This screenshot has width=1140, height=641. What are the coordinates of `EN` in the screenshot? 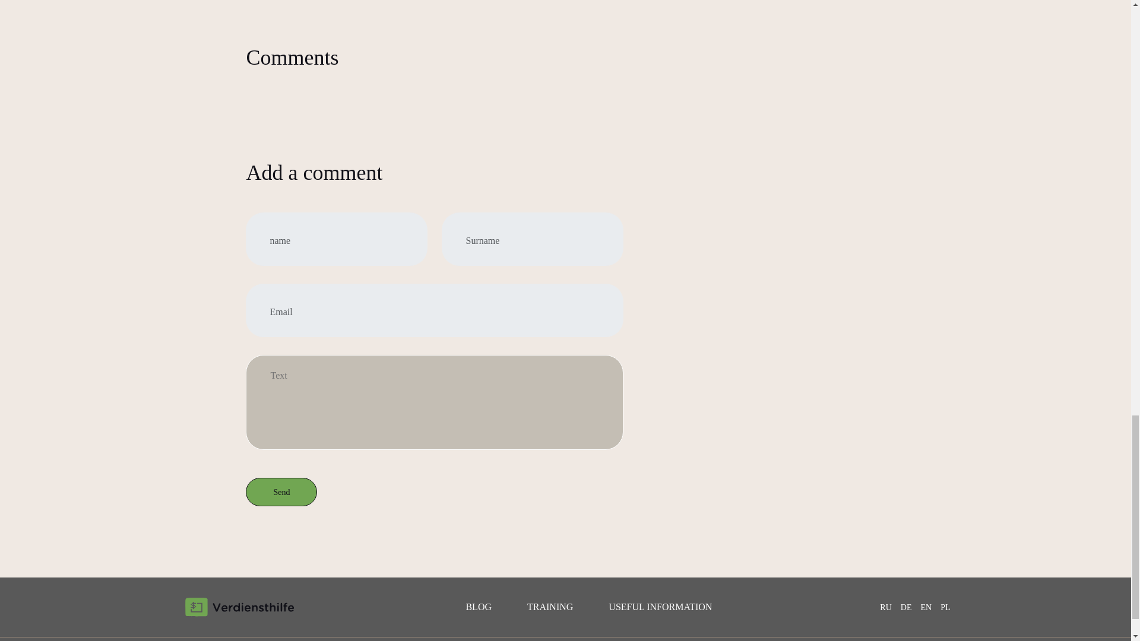 It's located at (925, 608).